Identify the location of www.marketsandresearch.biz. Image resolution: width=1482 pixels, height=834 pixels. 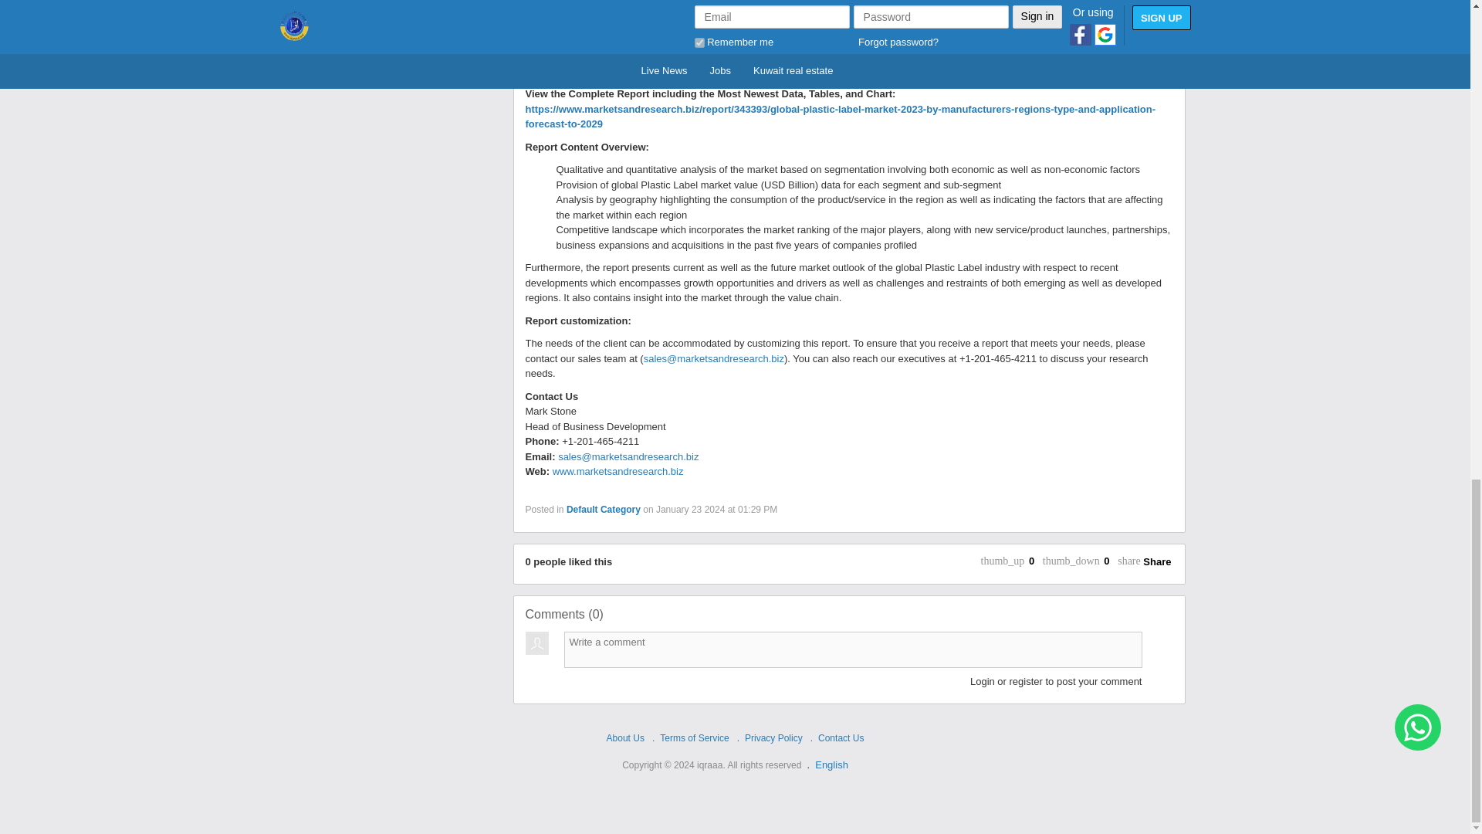
(617, 471).